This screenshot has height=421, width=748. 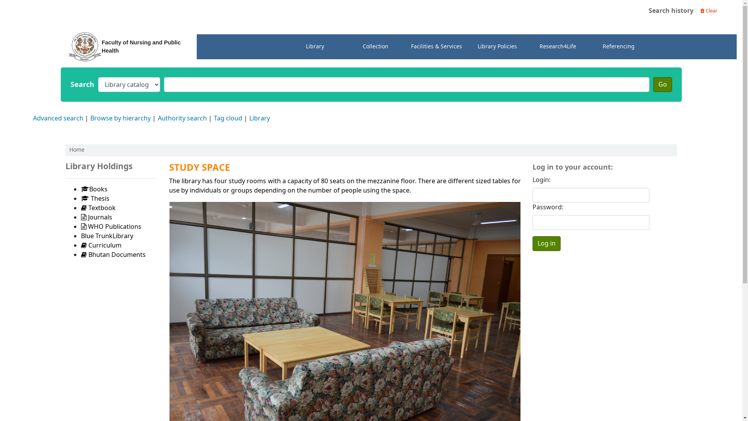 What do you see at coordinates (547, 244) in the screenshot?
I see `Log in` at bounding box center [547, 244].